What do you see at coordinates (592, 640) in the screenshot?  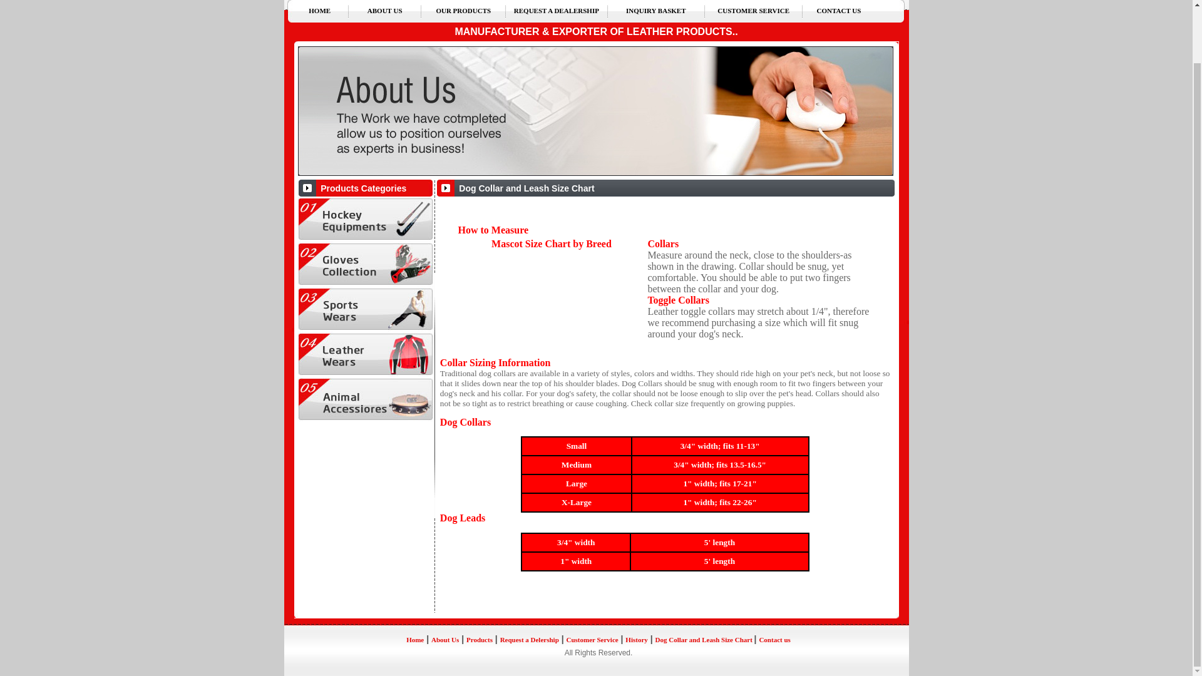 I see `Customer Service` at bounding box center [592, 640].